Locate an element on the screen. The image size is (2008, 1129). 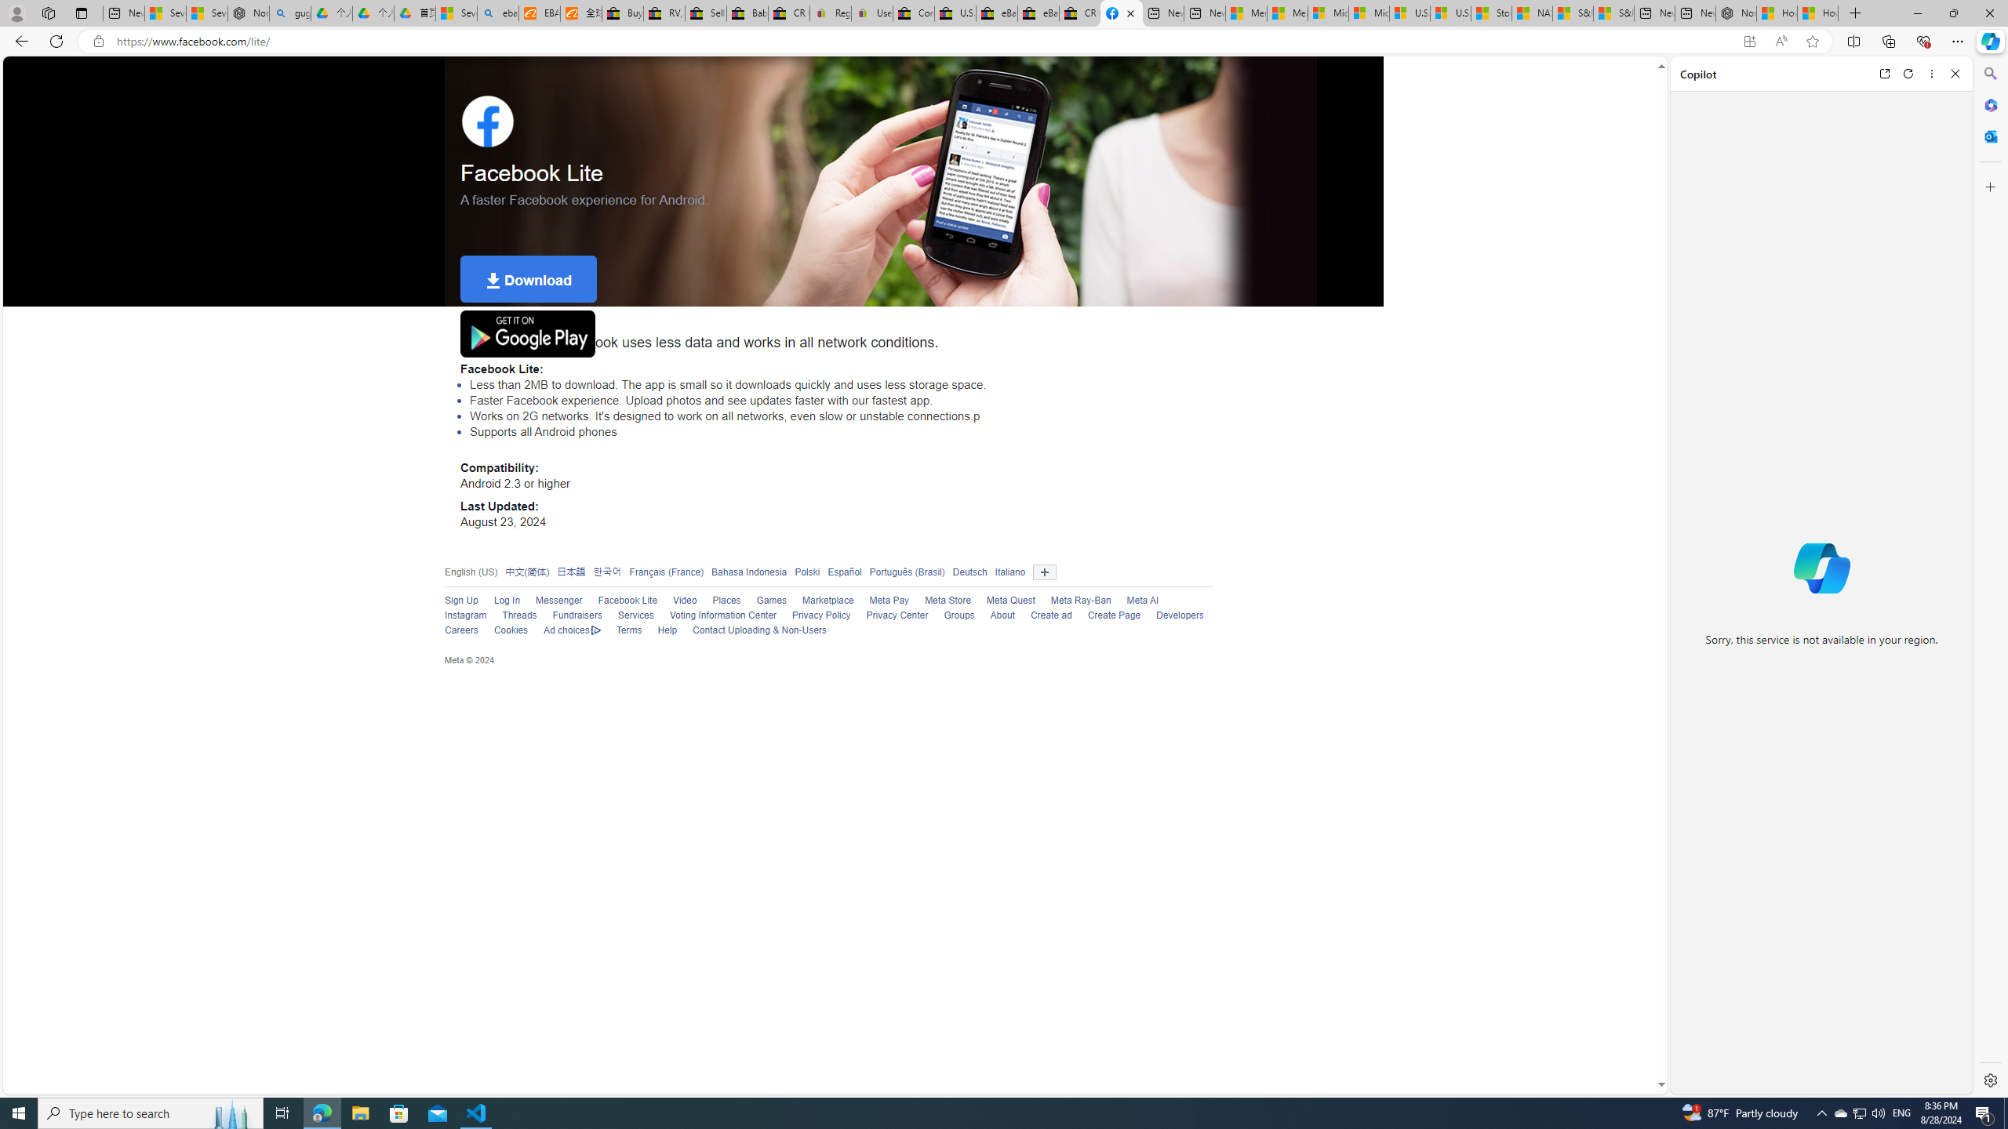
Marketplace is located at coordinates (828, 601).